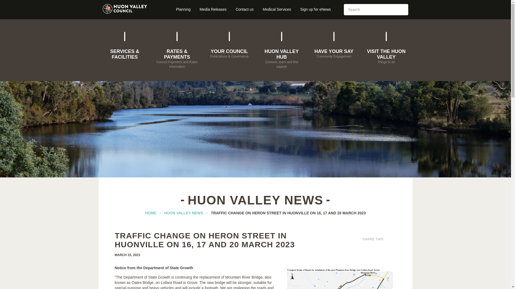 The width and height of the screenshot is (515, 289). Describe the element at coordinates (387, 238) in the screenshot. I see `Share on Facebook` at that location.